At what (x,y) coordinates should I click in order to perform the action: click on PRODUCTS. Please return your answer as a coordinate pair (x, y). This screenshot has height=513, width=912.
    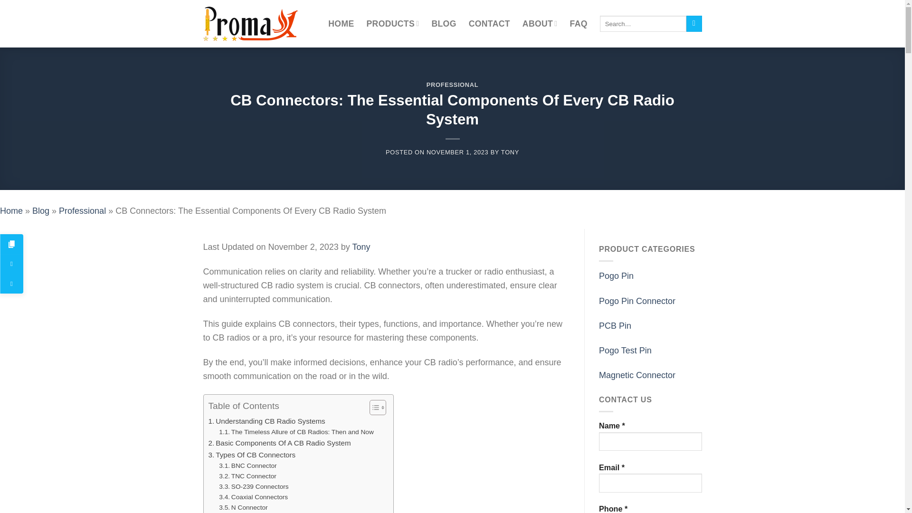
    Looking at the image, I should click on (393, 24).